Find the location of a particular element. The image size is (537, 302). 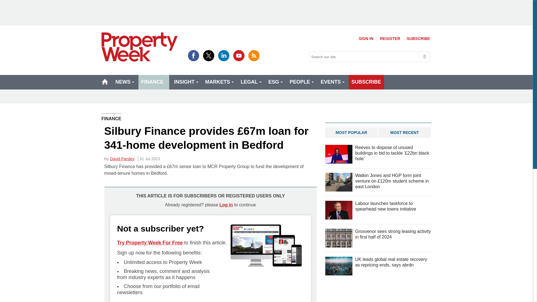

NEWS is located at coordinates (124, 82).